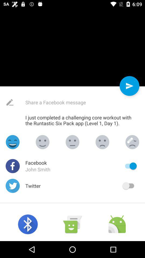  What do you see at coordinates (102, 142) in the screenshot?
I see `rate your happiness` at bounding box center [102, 142].